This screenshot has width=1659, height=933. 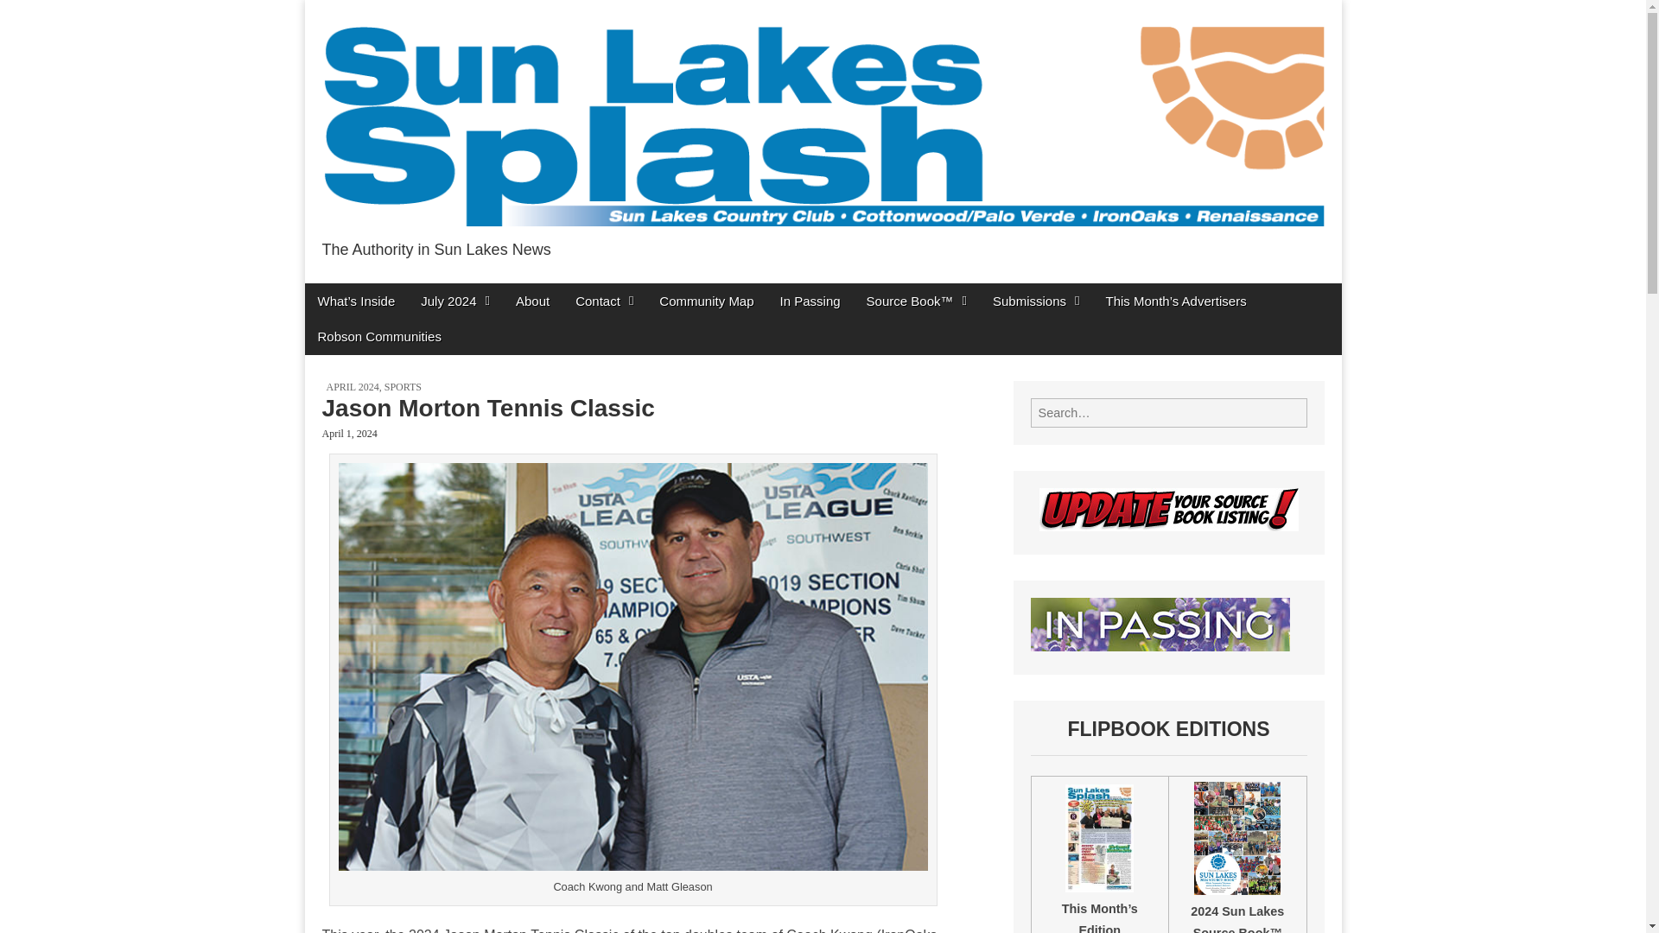 What do you see at coordinates (532, 301) in the screenshot?
I see `About` at bounding box center [532, 301].